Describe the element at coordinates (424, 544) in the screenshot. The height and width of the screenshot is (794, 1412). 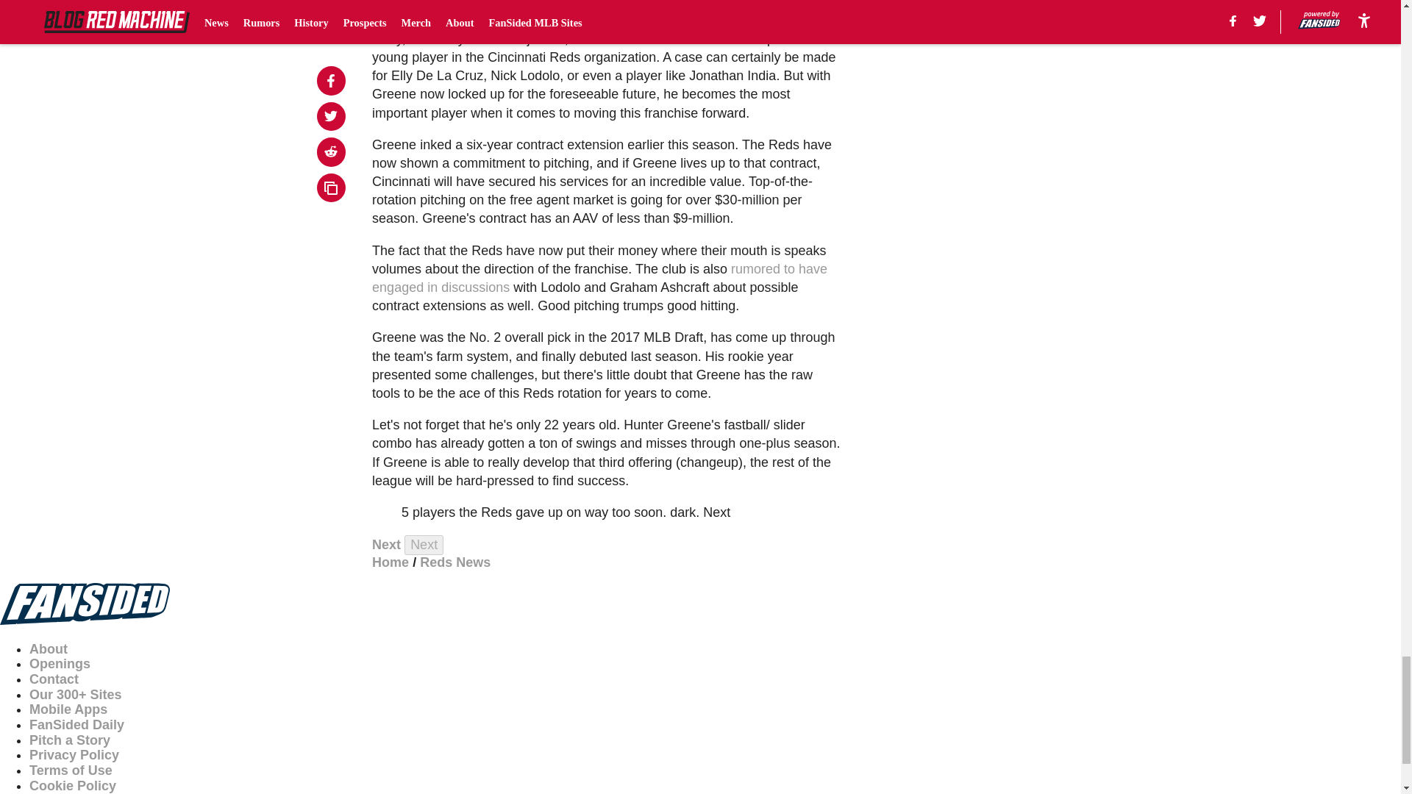
I see `Next` at that location.